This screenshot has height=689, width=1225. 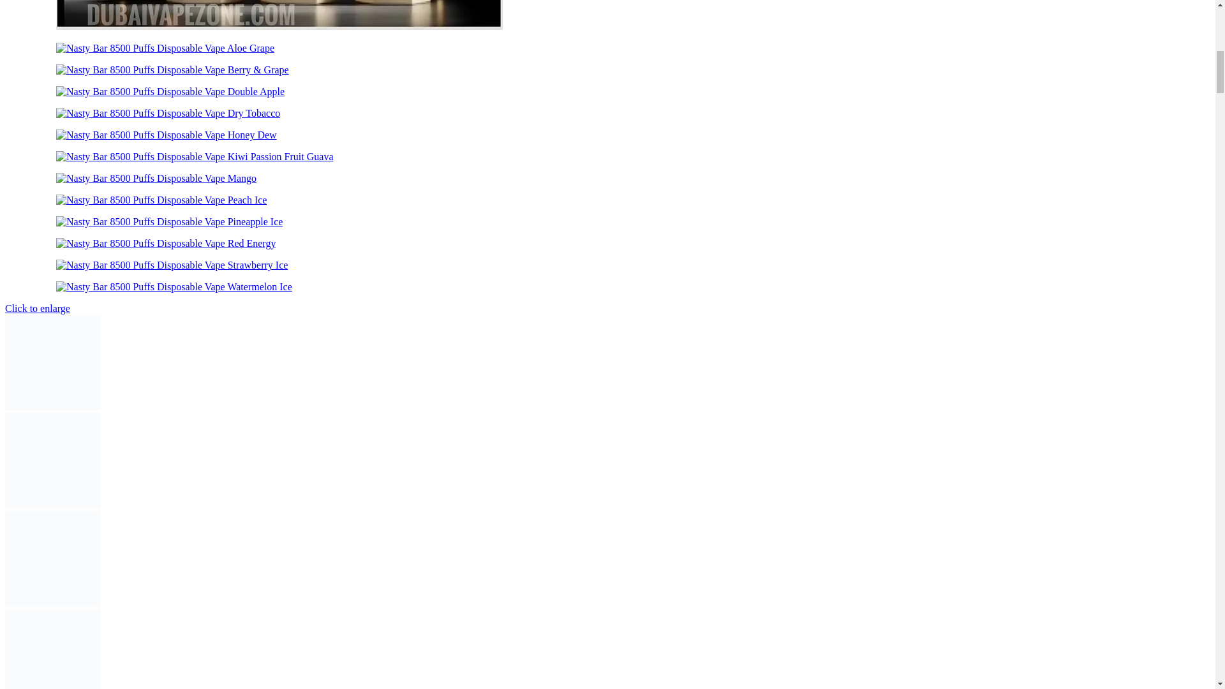 I want to click on Nasty Bar 8500 Puffs Disposable Vape Mango, so click(x=156, y=179).